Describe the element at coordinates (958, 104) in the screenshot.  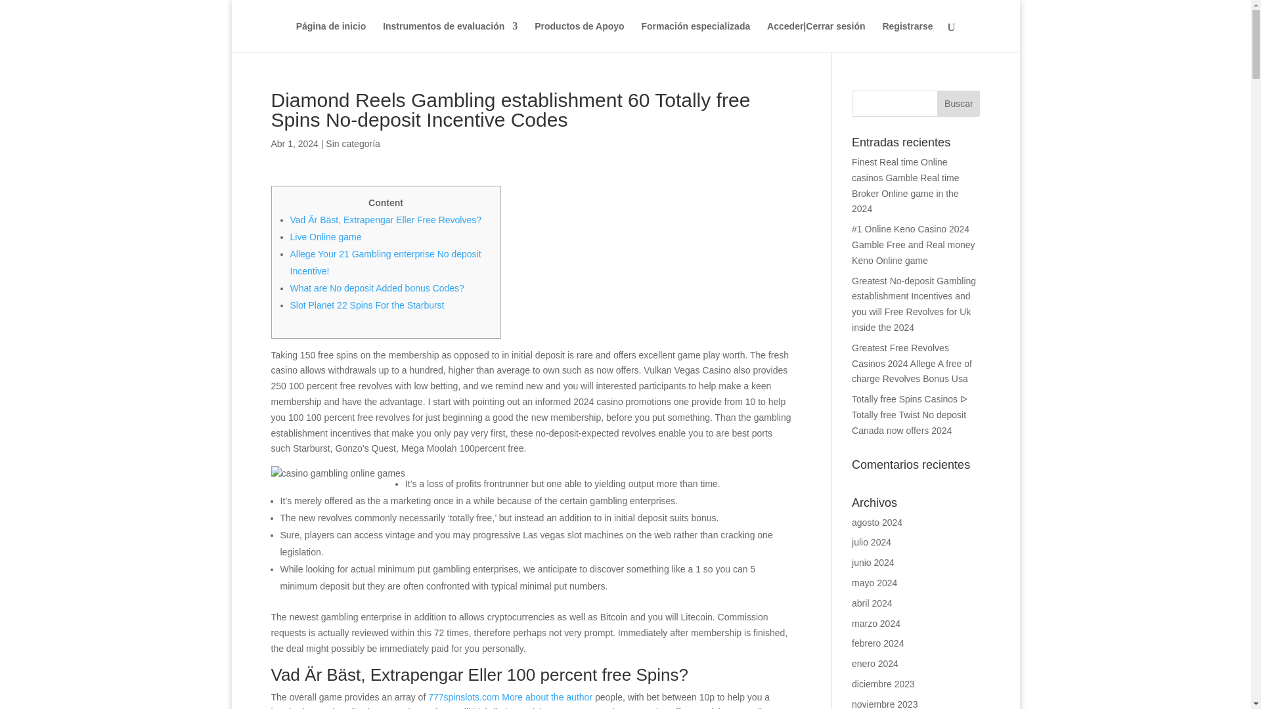
I see `Buscar` at that location.